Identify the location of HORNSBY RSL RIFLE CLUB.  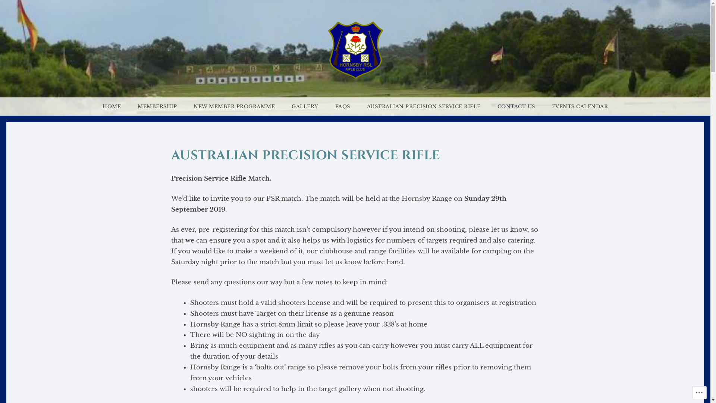
(362, 228).